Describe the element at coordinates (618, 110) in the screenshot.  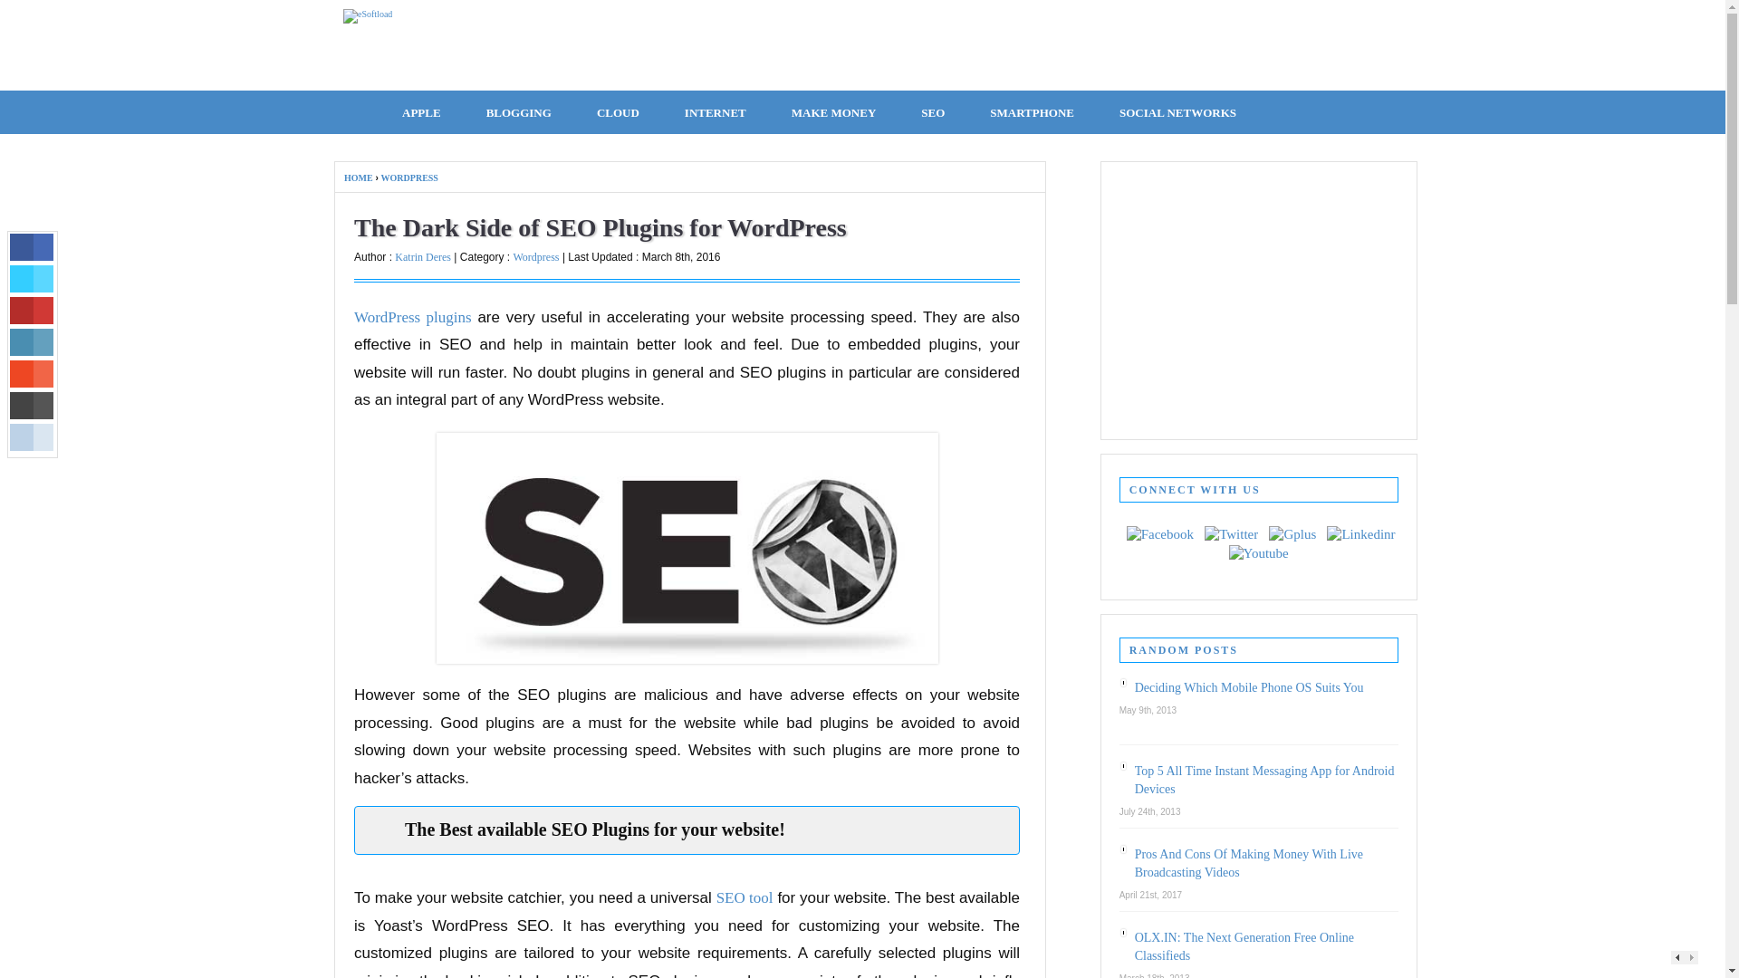
I see `CLOUD` at that location.